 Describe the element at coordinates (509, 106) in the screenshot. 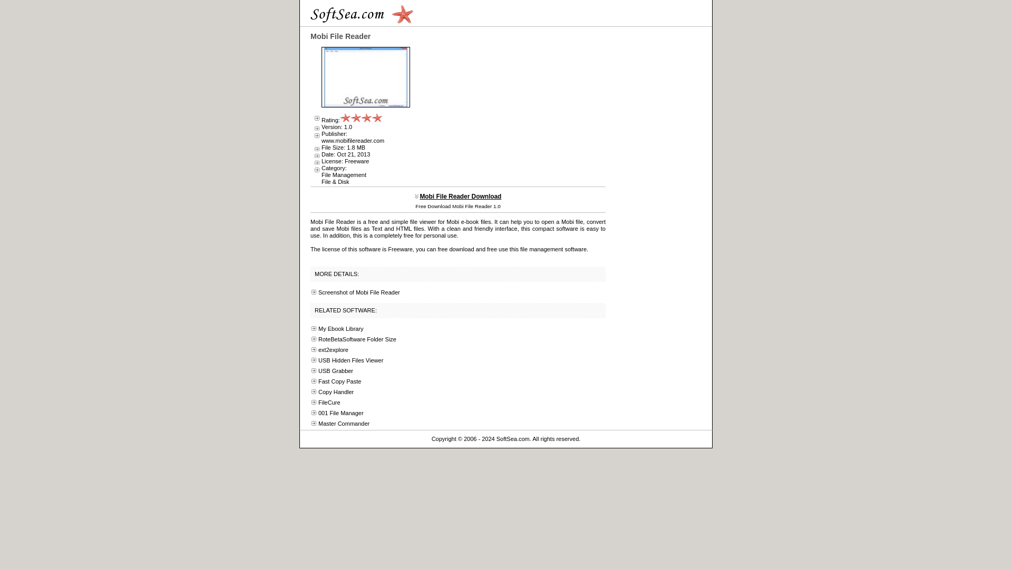

I see `Advertisement` at that location.